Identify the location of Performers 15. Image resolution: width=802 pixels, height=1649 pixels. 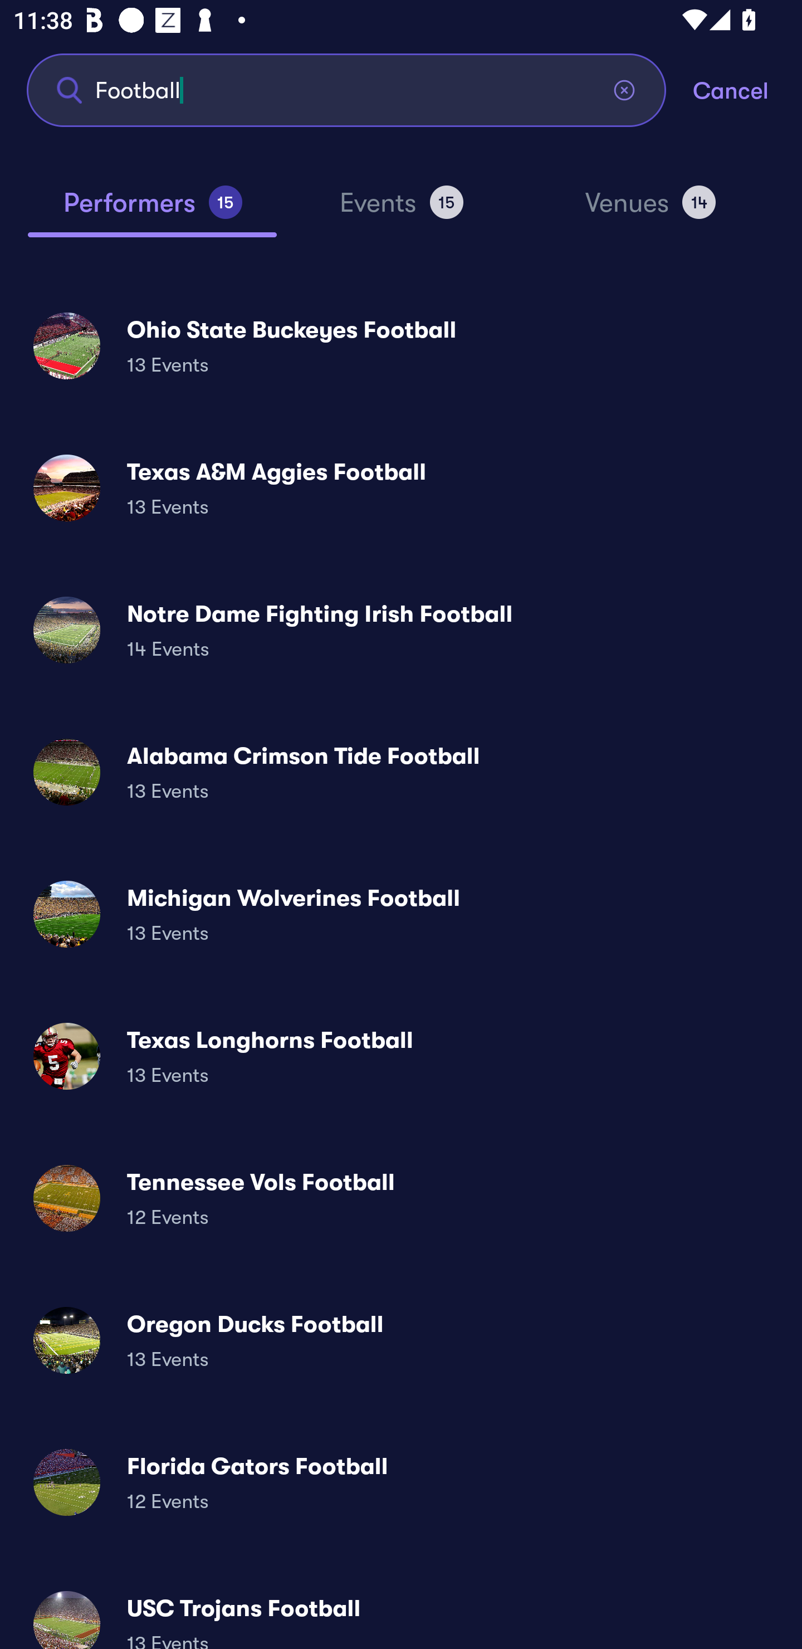
(152, 211).